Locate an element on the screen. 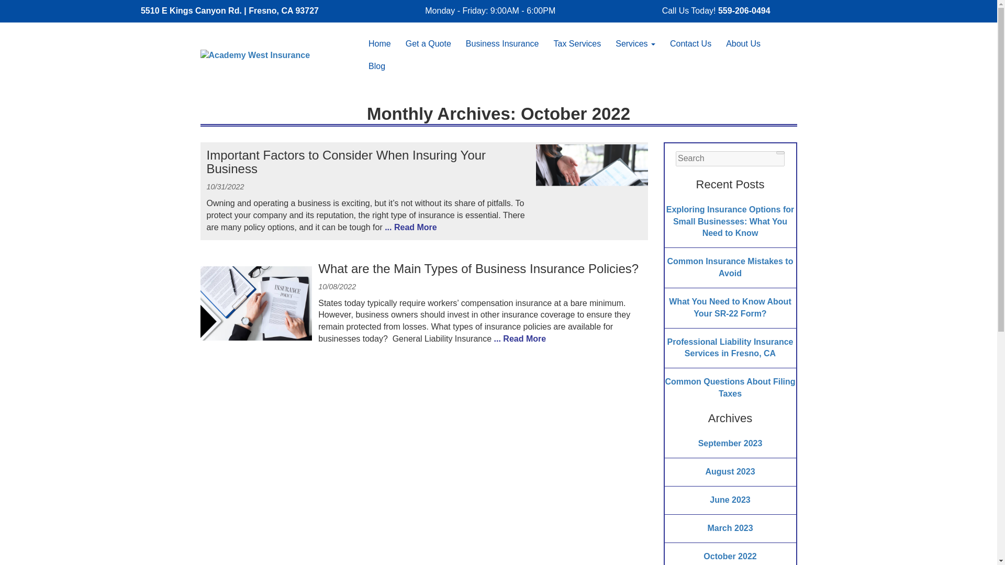 The width and height of the screenshot is (1005, 565). 559-206-0494 is located at coordinates (744, 10).